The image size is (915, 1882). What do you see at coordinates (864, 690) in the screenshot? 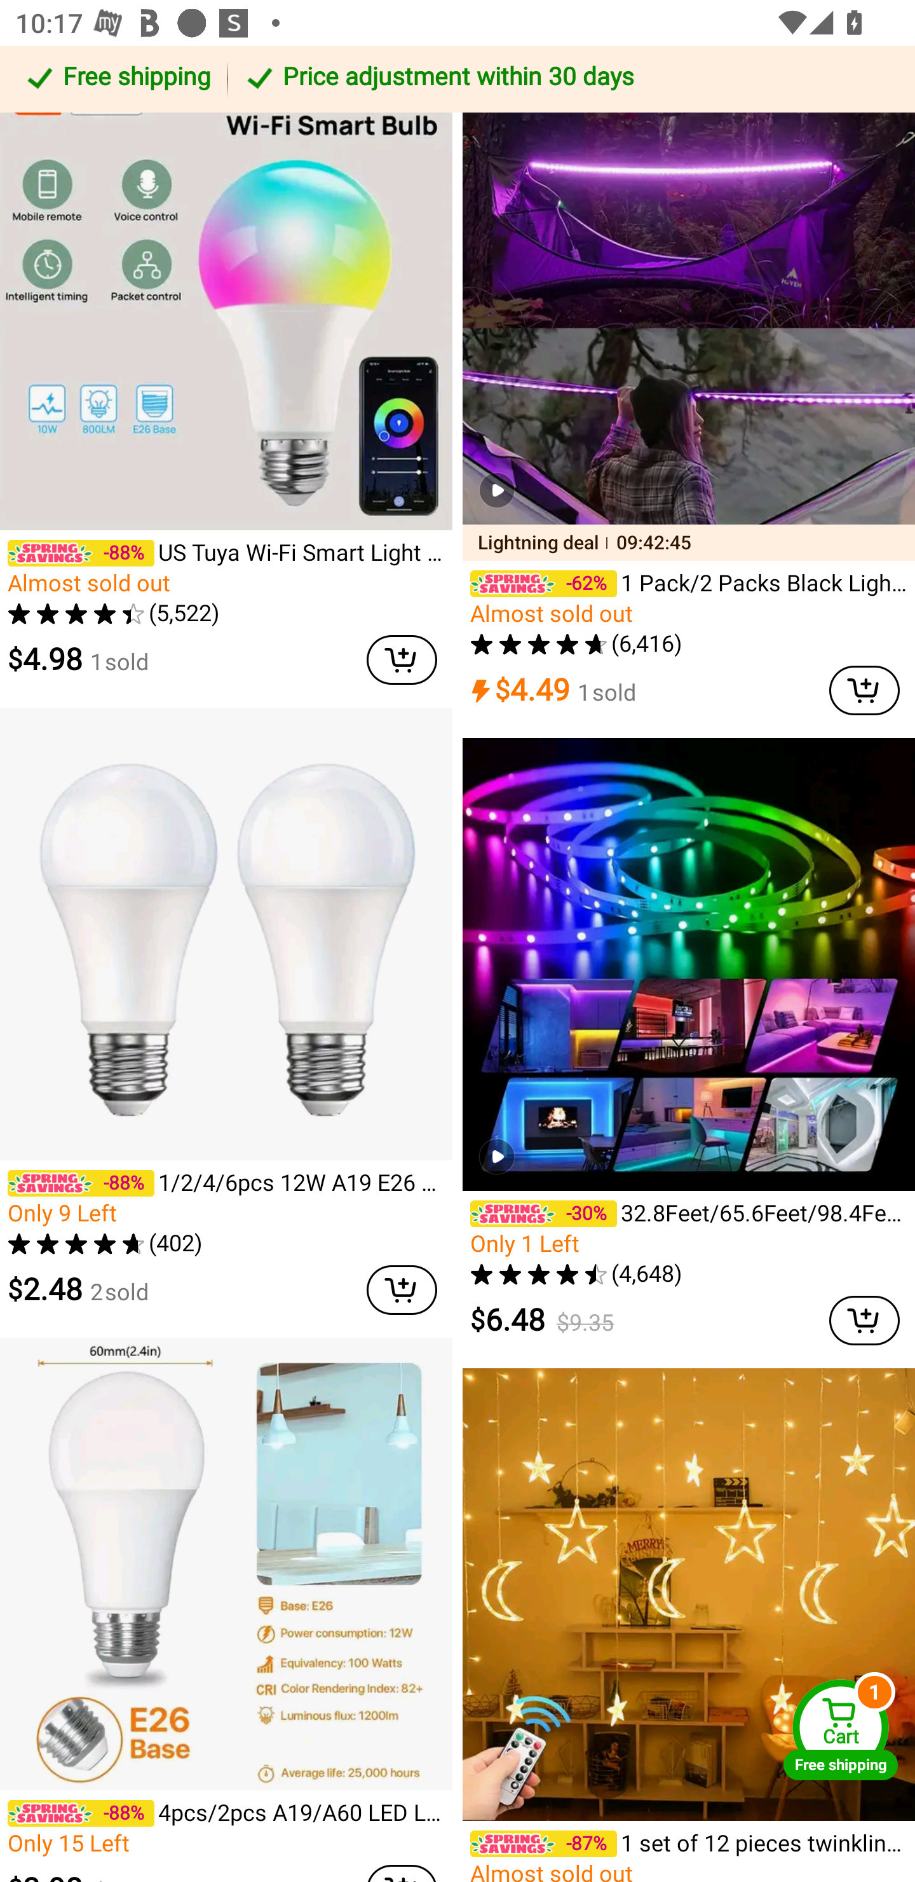
I see `cart delete` at bounding box center [864, 690].